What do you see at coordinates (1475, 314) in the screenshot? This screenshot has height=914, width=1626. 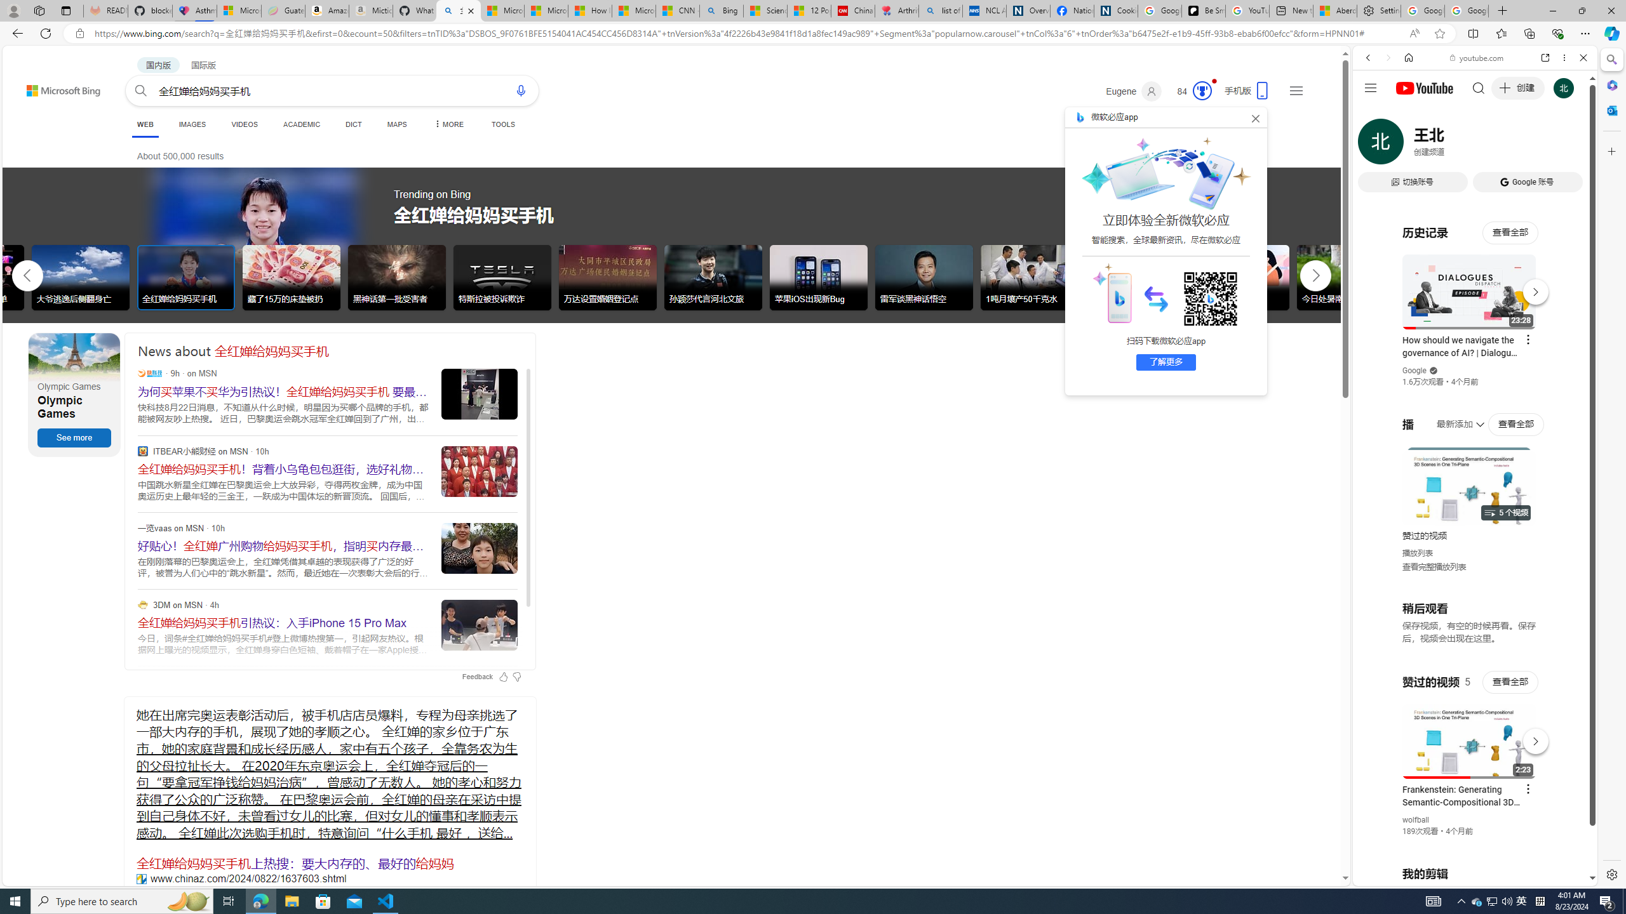 I see `Google` at bounding box center [1475, 314].